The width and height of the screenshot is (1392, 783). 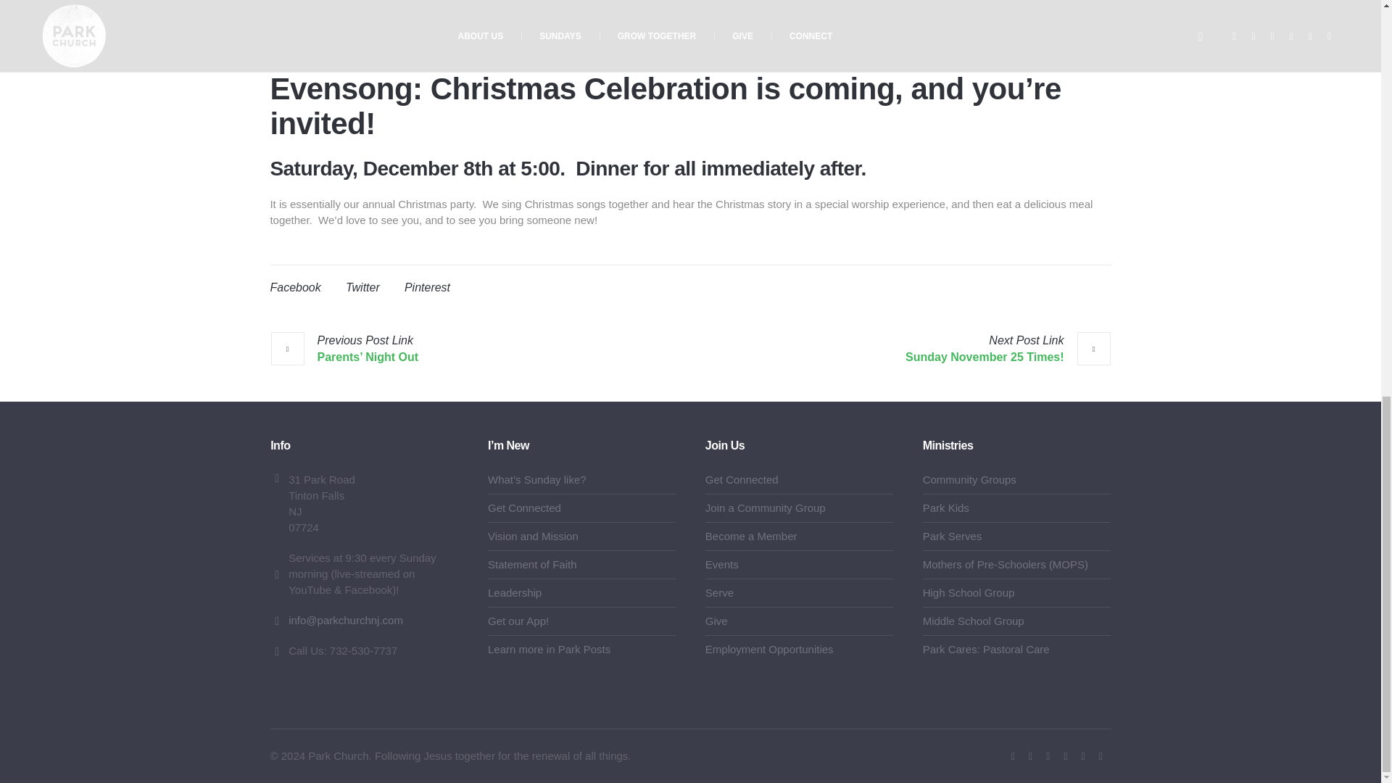 What do you see at coordinates (427, 287) in the screenshot?
I see `Pinterest` at bounding box center [427, 287].